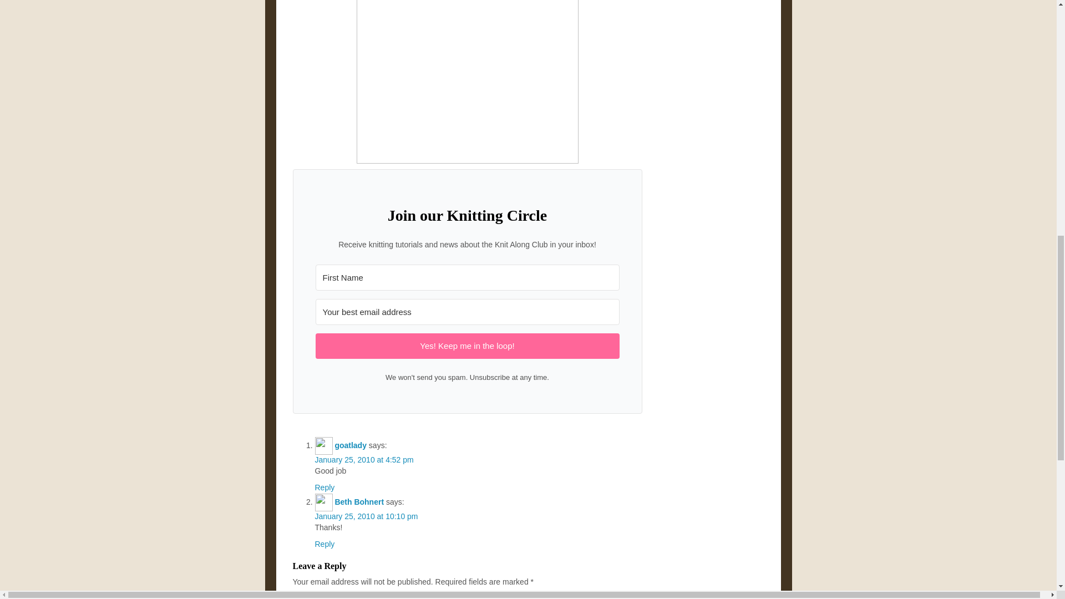  I want to click on January 25, 2010 at 10:10 pm, so click(367, 516).